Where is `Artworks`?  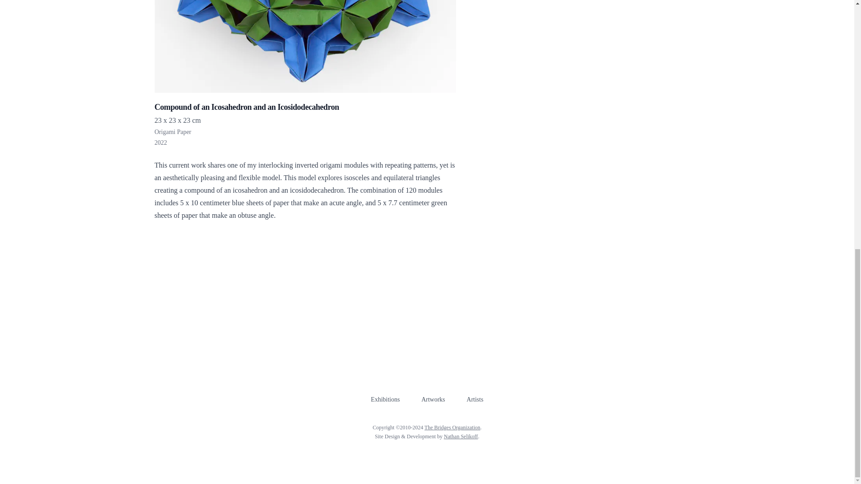 Artworks is located at coordinates (433, 399).